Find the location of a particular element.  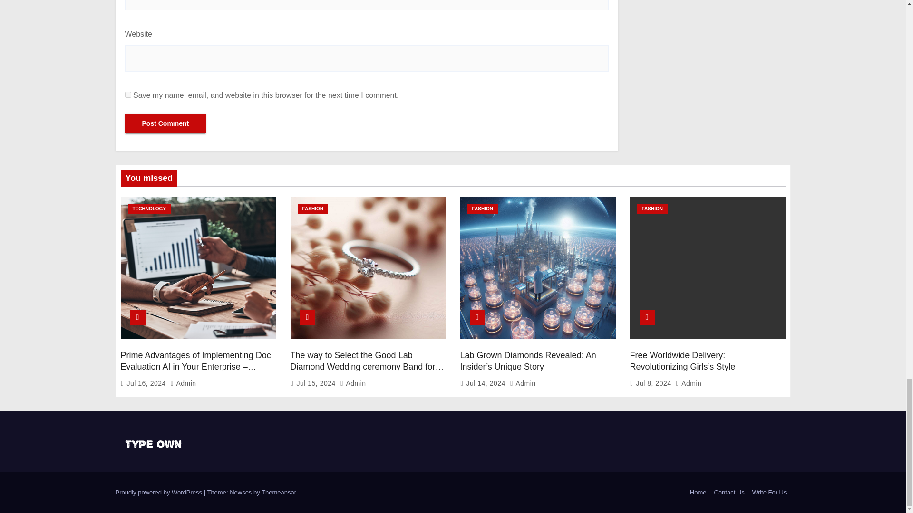

yes is located at coordinates (127, 95).